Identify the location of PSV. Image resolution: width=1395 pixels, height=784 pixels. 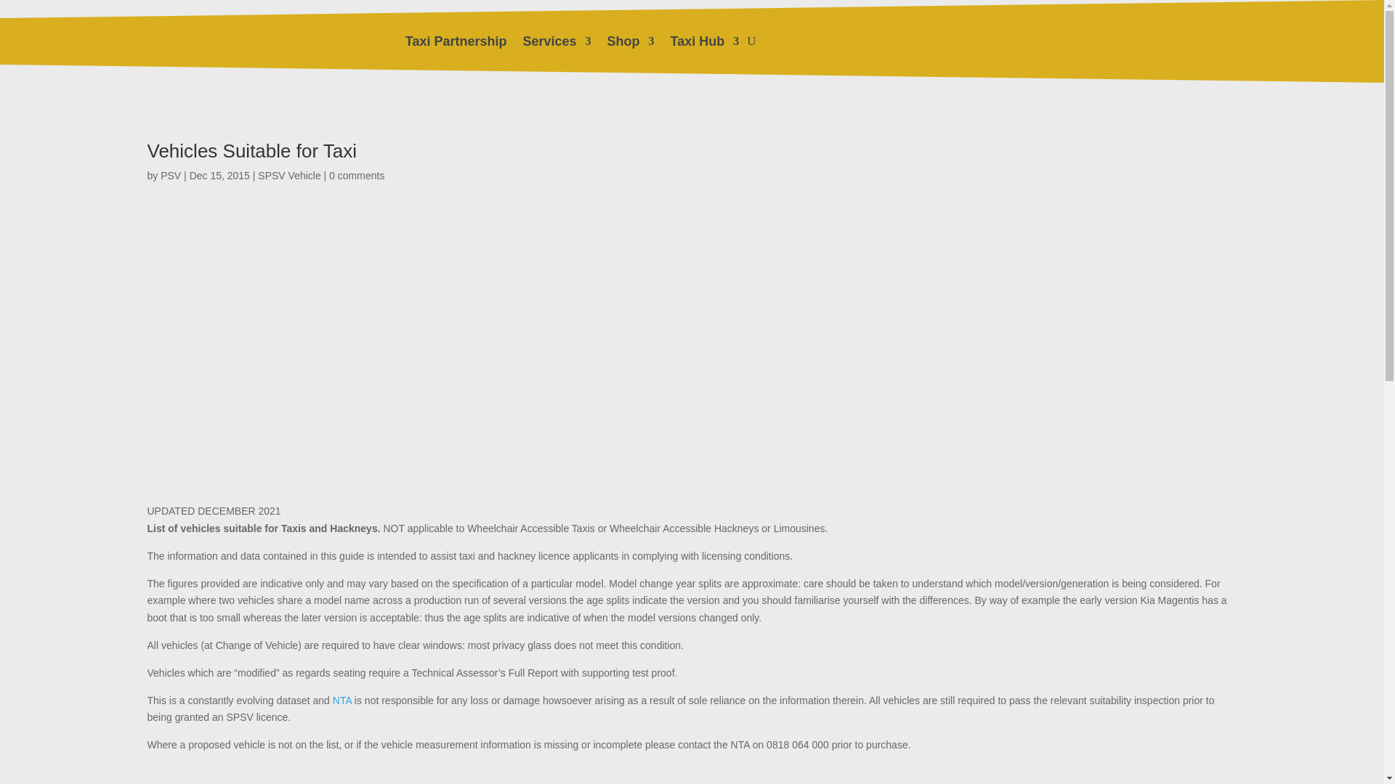
(170, 176).